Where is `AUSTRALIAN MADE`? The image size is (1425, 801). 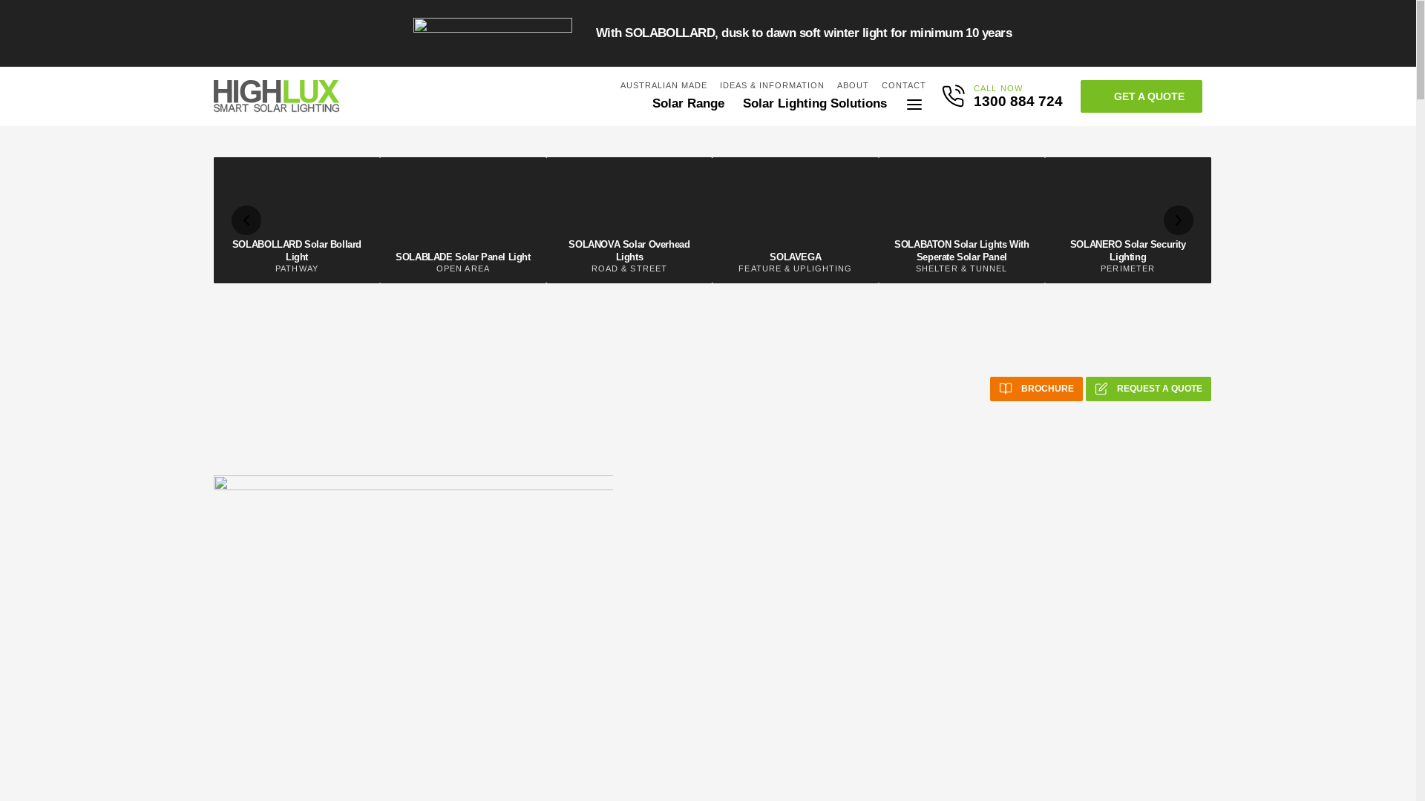
AUSTRALIAN MADE is located at coordinates (664, 83).